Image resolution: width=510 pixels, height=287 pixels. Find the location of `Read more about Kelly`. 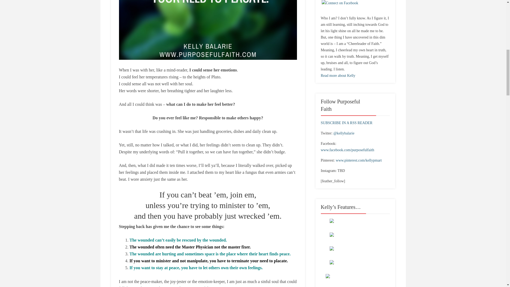

Read more about Kelly is located at coordinates (338, 75).